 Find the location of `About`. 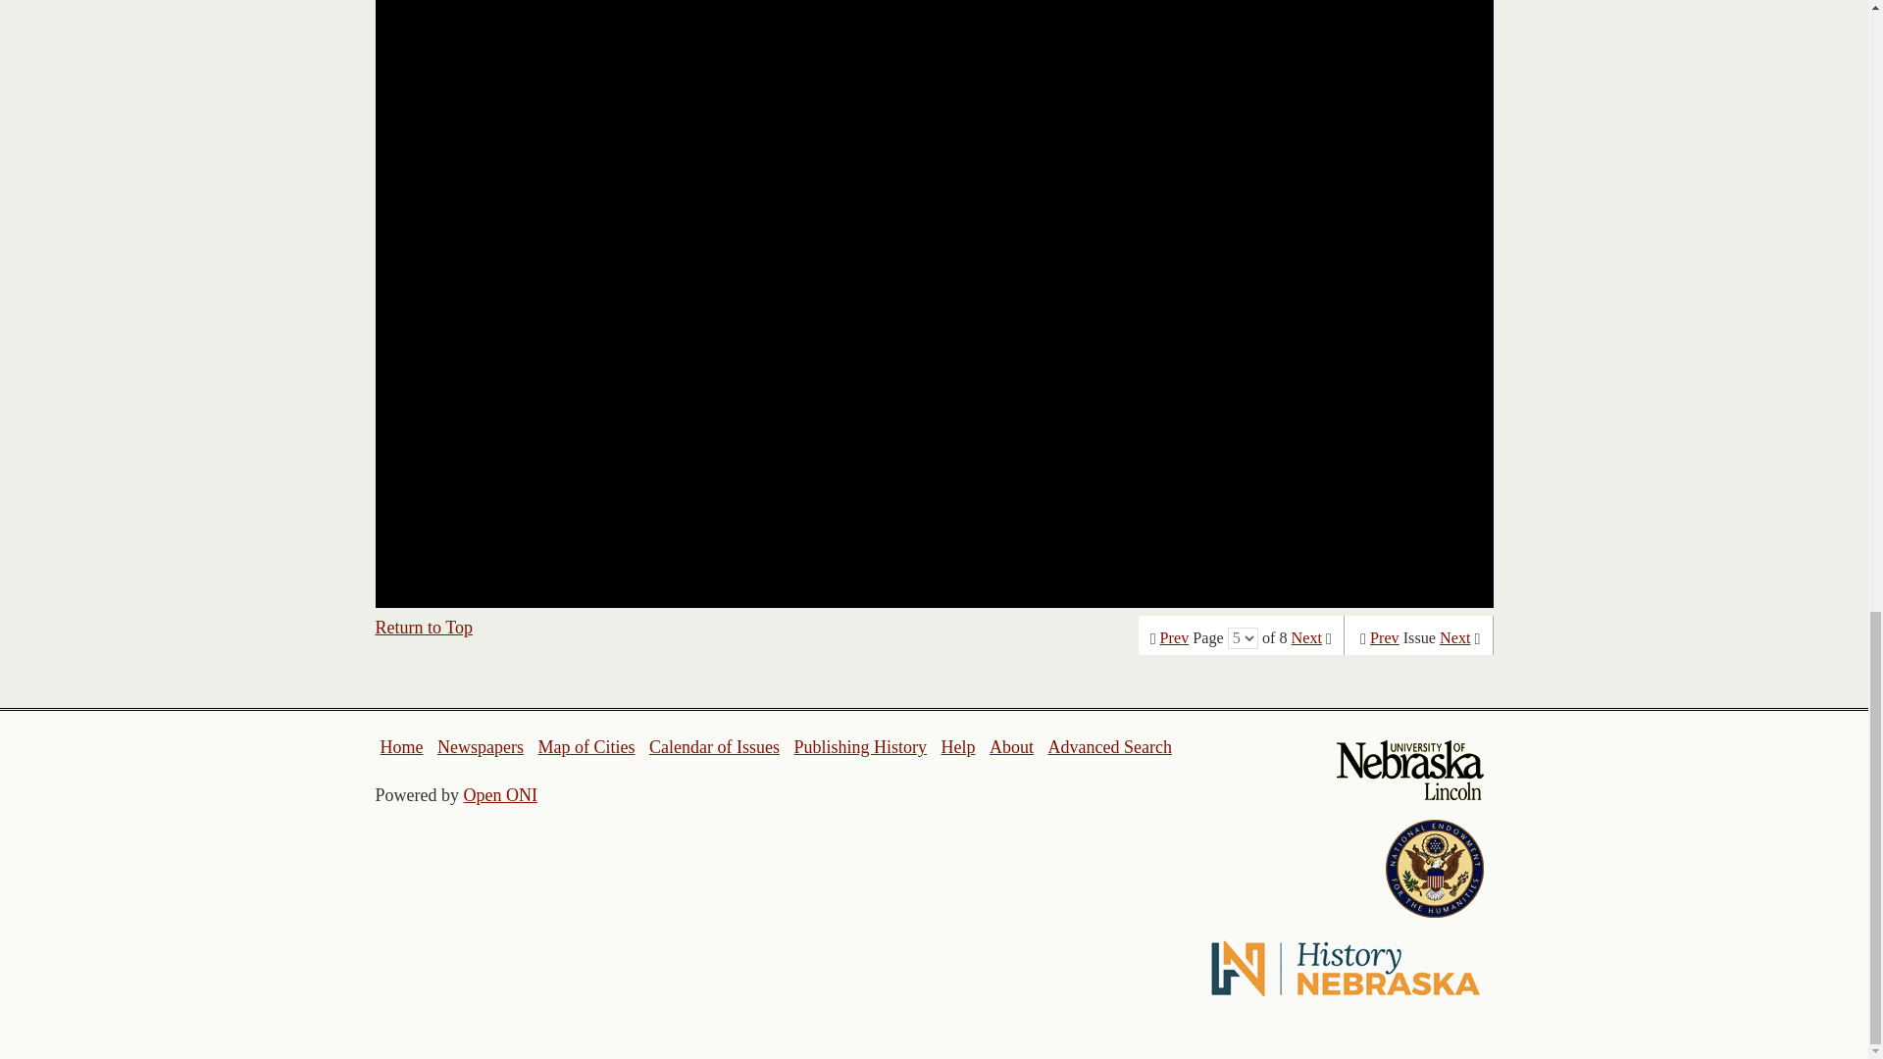

About is located at coordinates (1012, 747).